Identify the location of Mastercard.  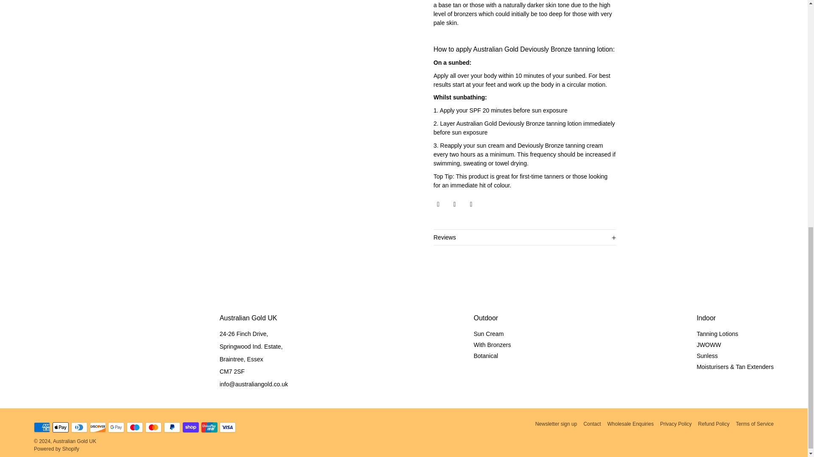
(153, 427).